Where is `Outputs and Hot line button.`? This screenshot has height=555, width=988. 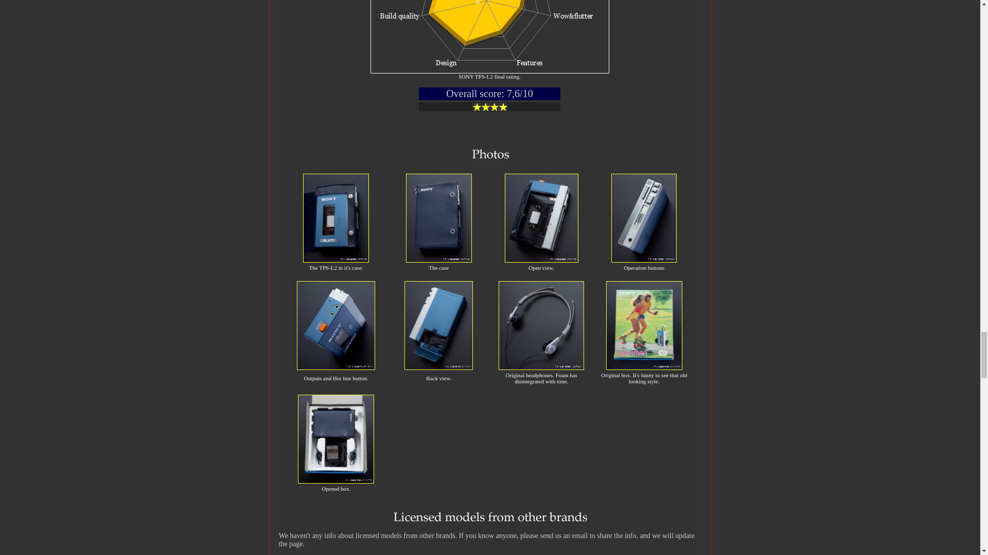 Outputs and Hot line button. is located at coordinates (336, 368).